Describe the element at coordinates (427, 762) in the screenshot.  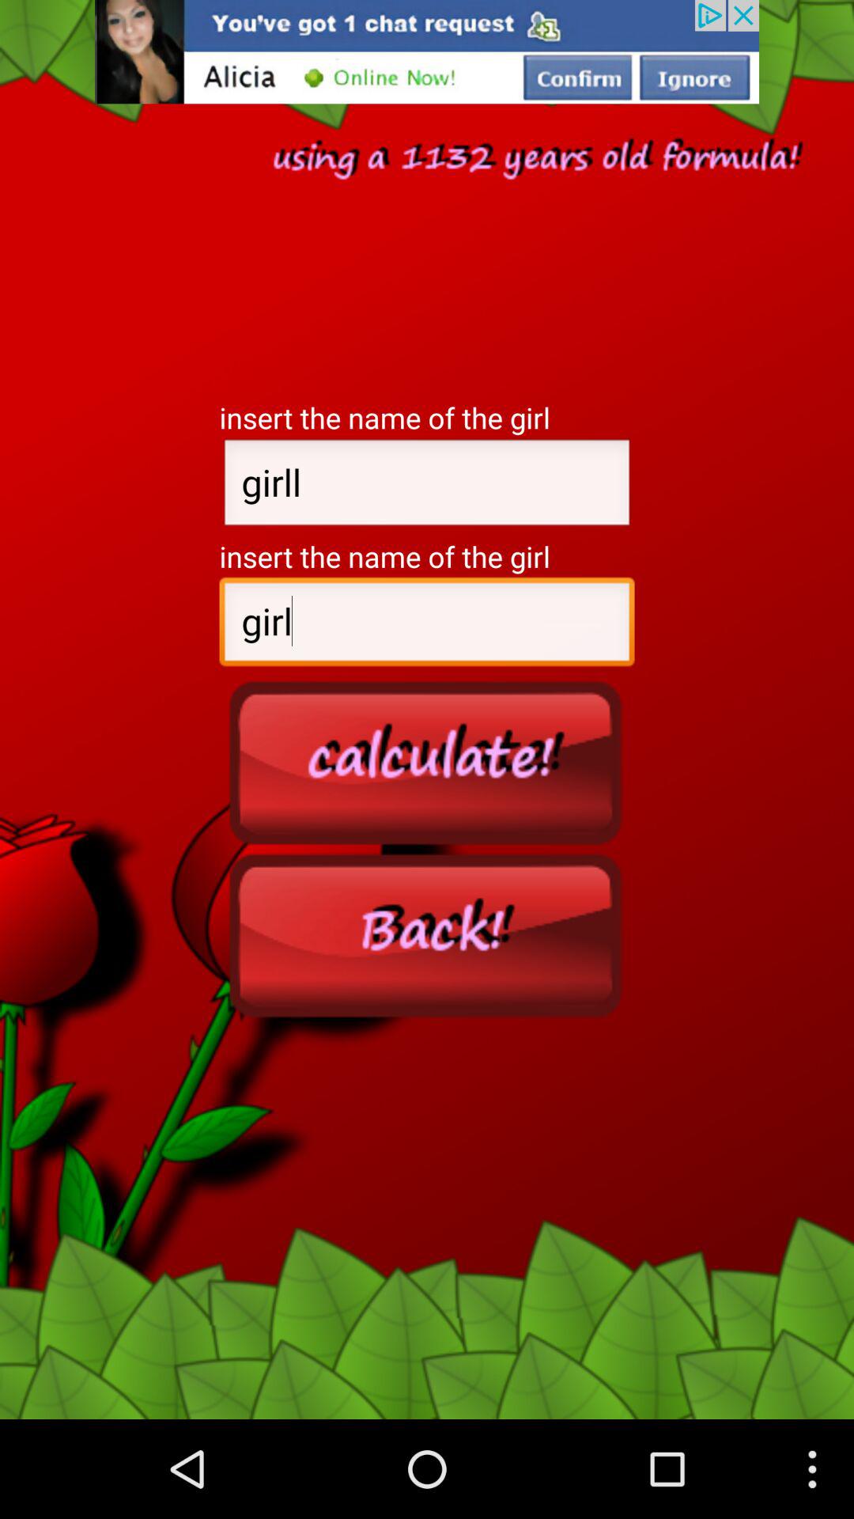
I see `calculate using formula` at that location.